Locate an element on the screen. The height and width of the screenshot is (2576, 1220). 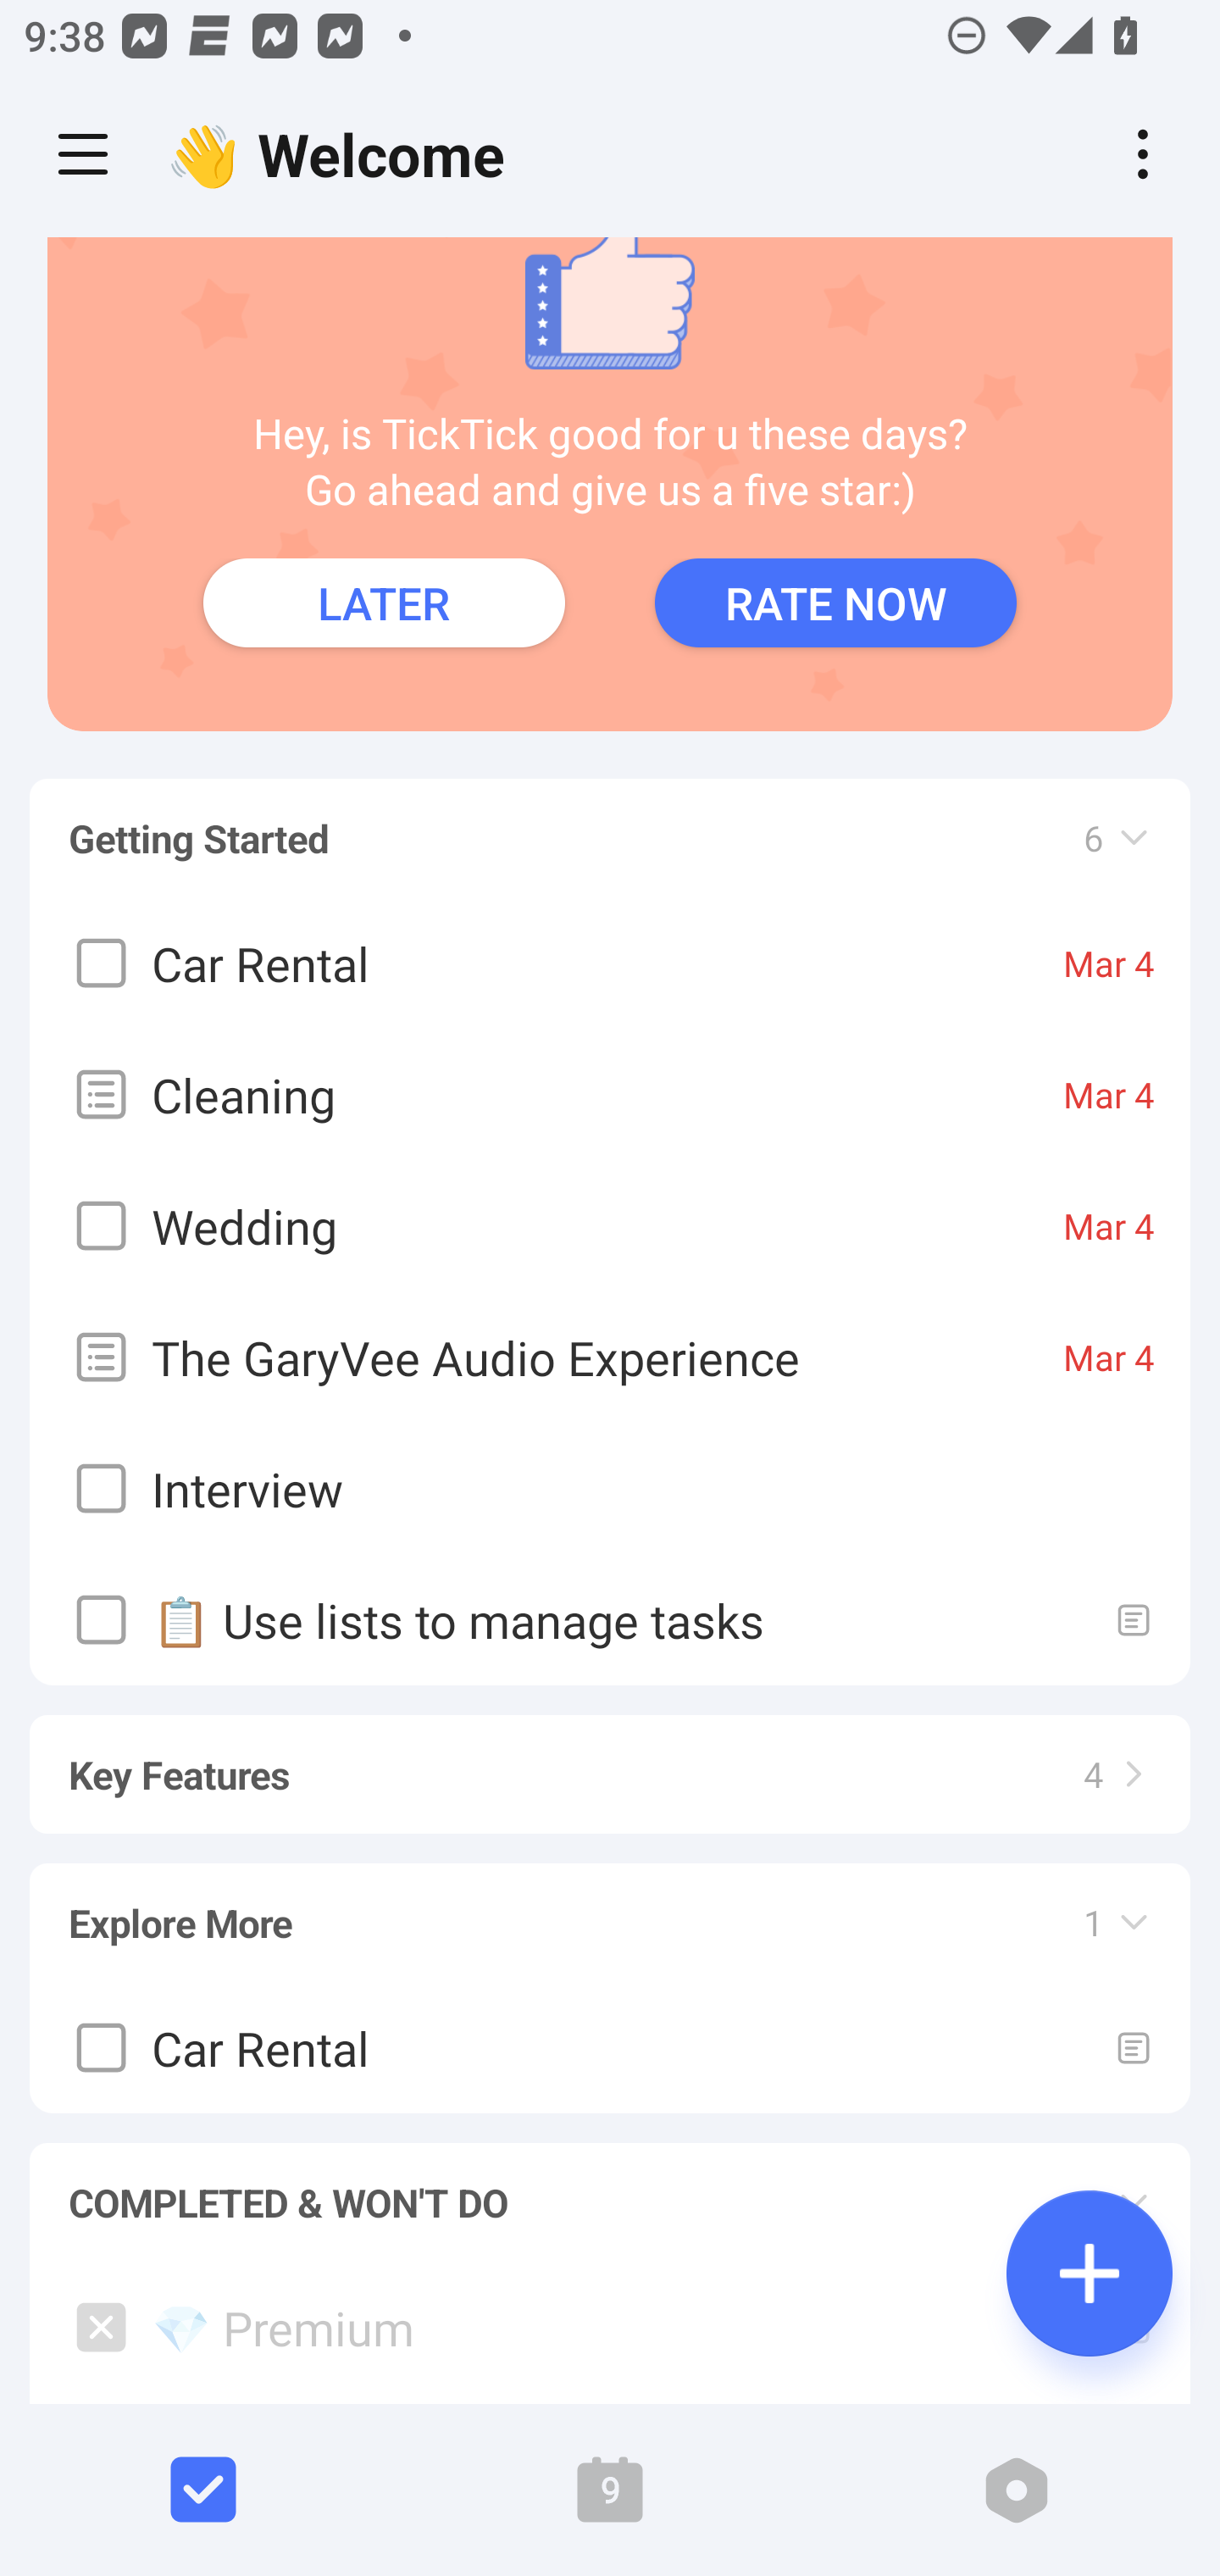
📋 Use lists to manage tasks is located at coordinates (610, 1618).